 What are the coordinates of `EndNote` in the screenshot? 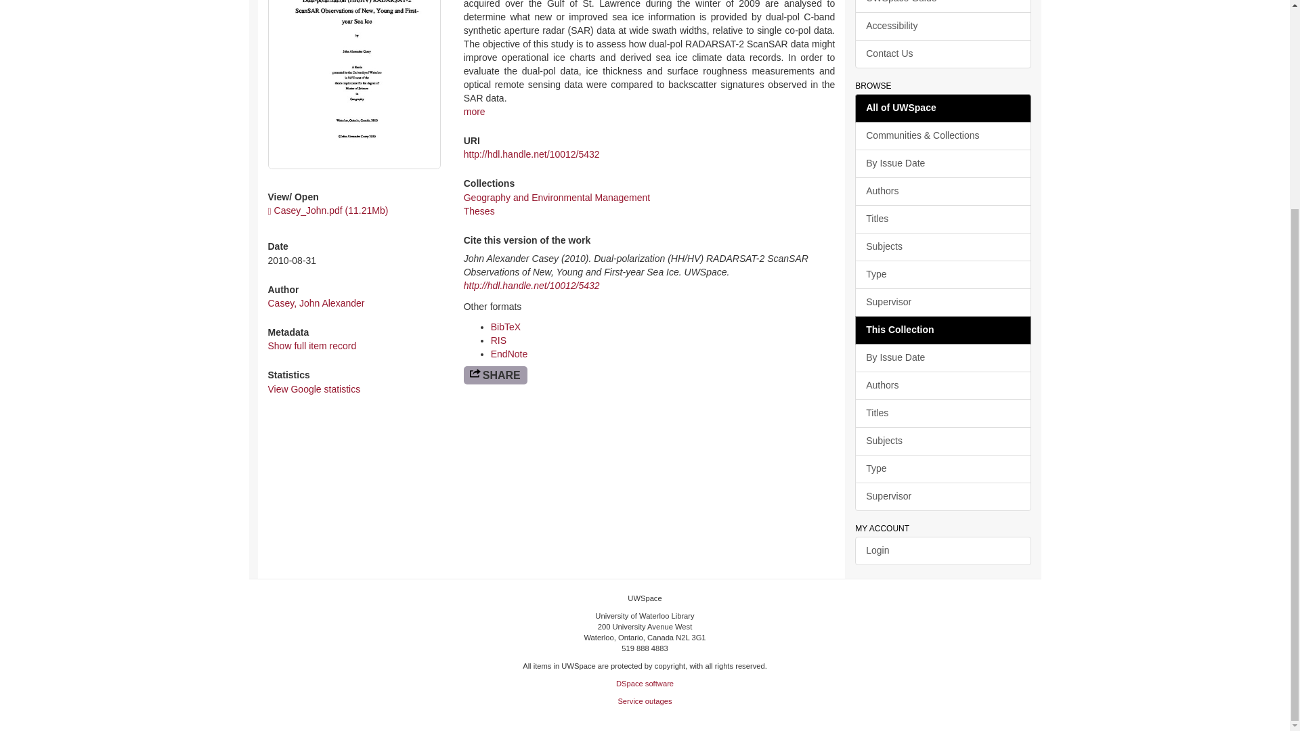 It's located at (509, 354).